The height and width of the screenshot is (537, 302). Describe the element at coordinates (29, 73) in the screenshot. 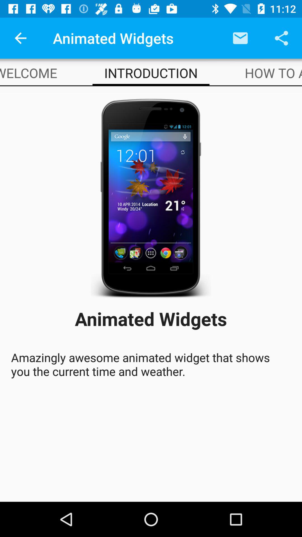

I see `launch icon above the amazingly awesome animated icon` at that location.